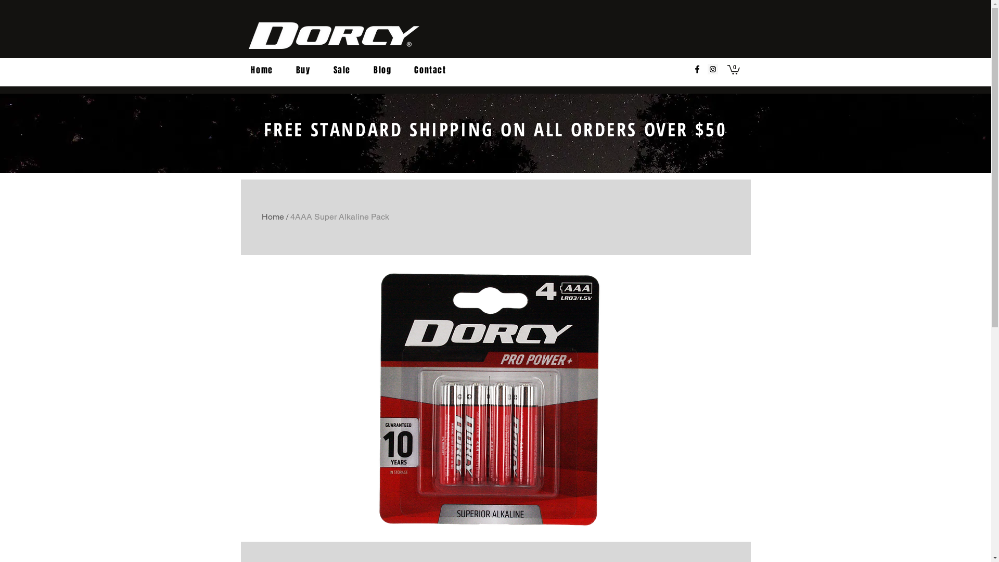 This screenshot has height=562, width=999. Describe the element at coordinates (734, 69) in the screenshot. I see `0` at that location.